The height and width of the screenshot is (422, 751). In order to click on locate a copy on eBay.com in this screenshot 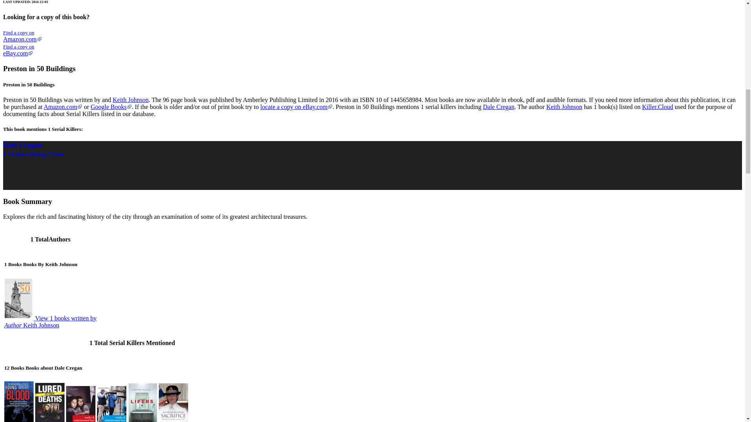, I will do `click(564, 106)`.